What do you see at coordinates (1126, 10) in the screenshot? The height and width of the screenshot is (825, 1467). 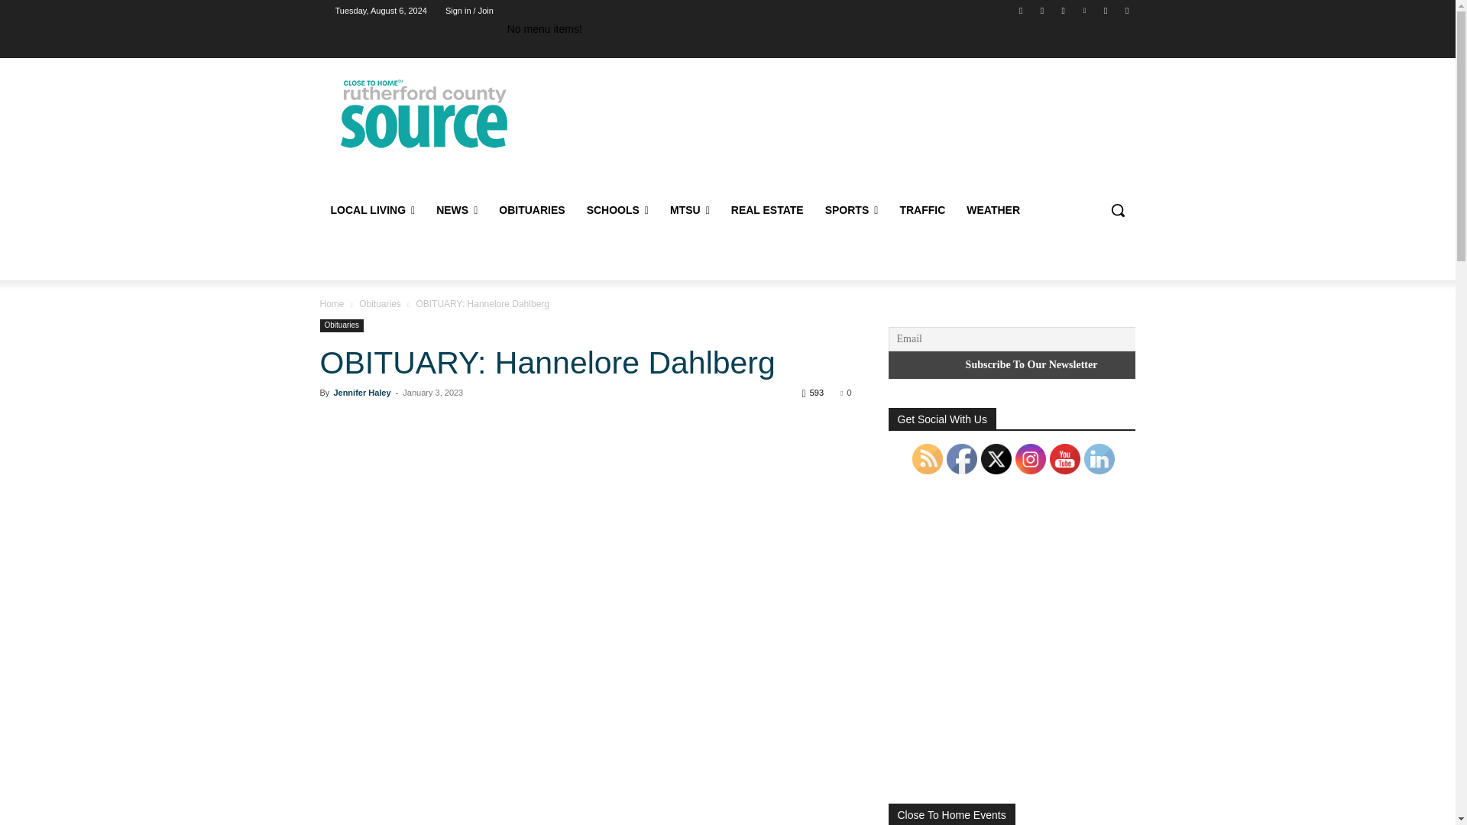 I see `Youtube` at bounding box center [1126, 10].